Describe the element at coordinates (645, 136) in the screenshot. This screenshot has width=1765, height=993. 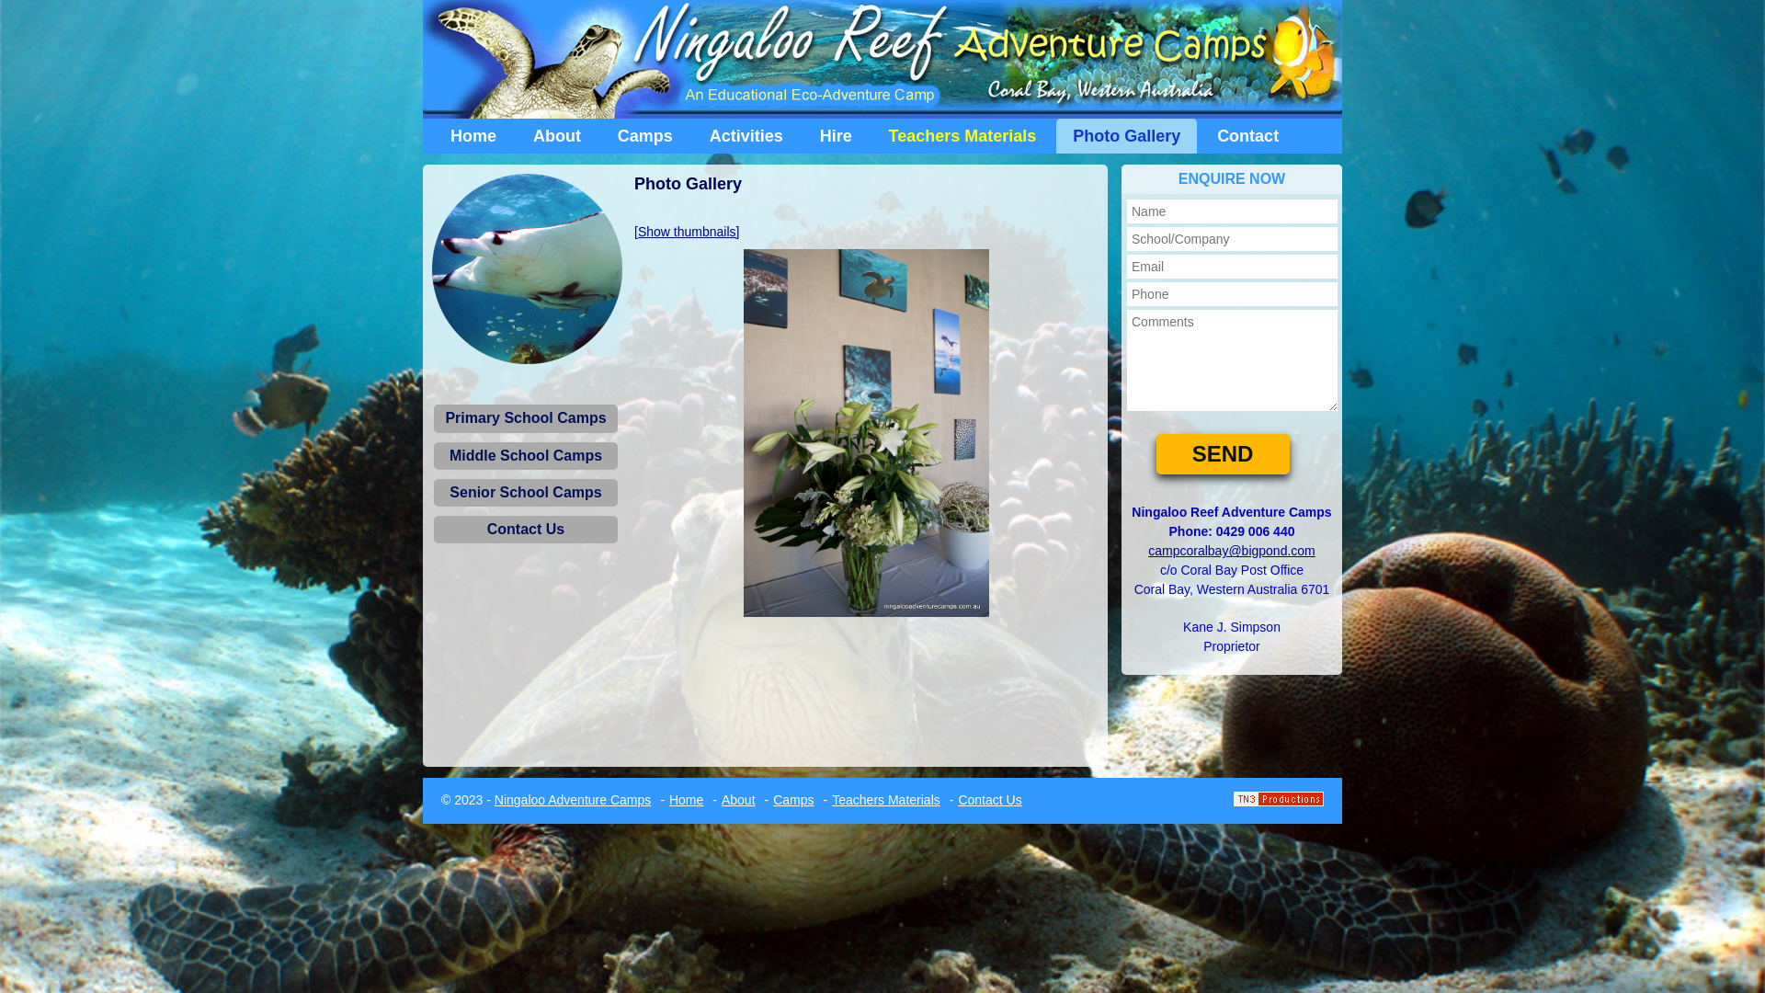
I see `Camps` at that location.